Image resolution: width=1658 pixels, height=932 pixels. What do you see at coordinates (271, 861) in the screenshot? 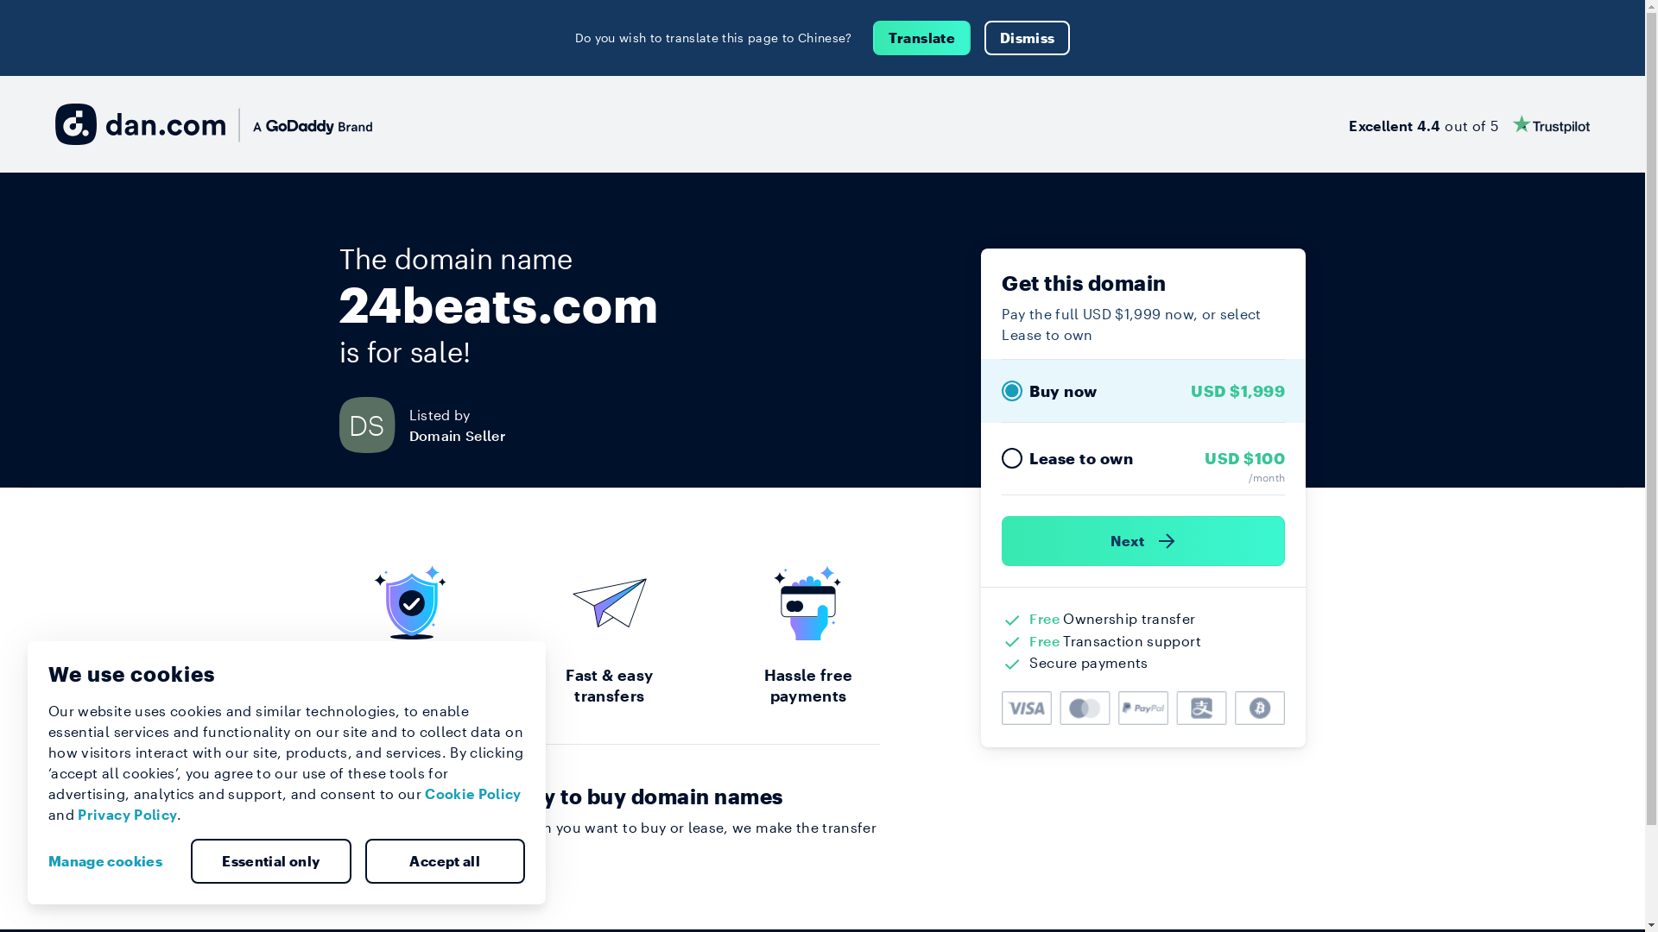
I see `Essential only` at bounding box center [271, 861].